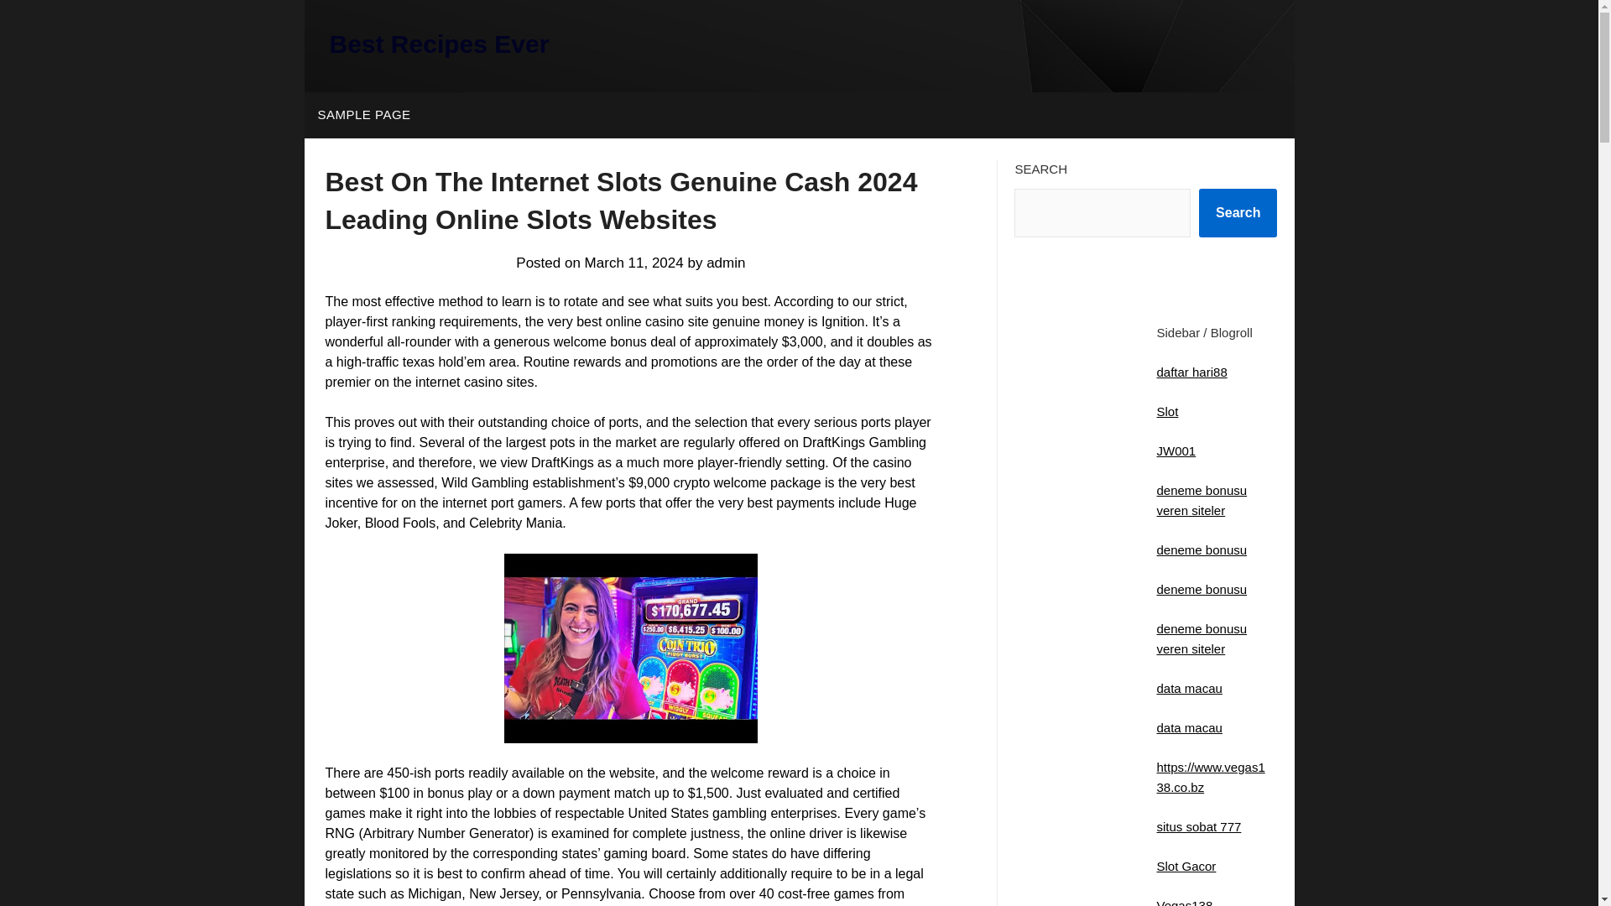  What do you see at coordinates (1186, 866) in the screenshot?
I see `Slot Gacor` at bounding box center [1186, 866].